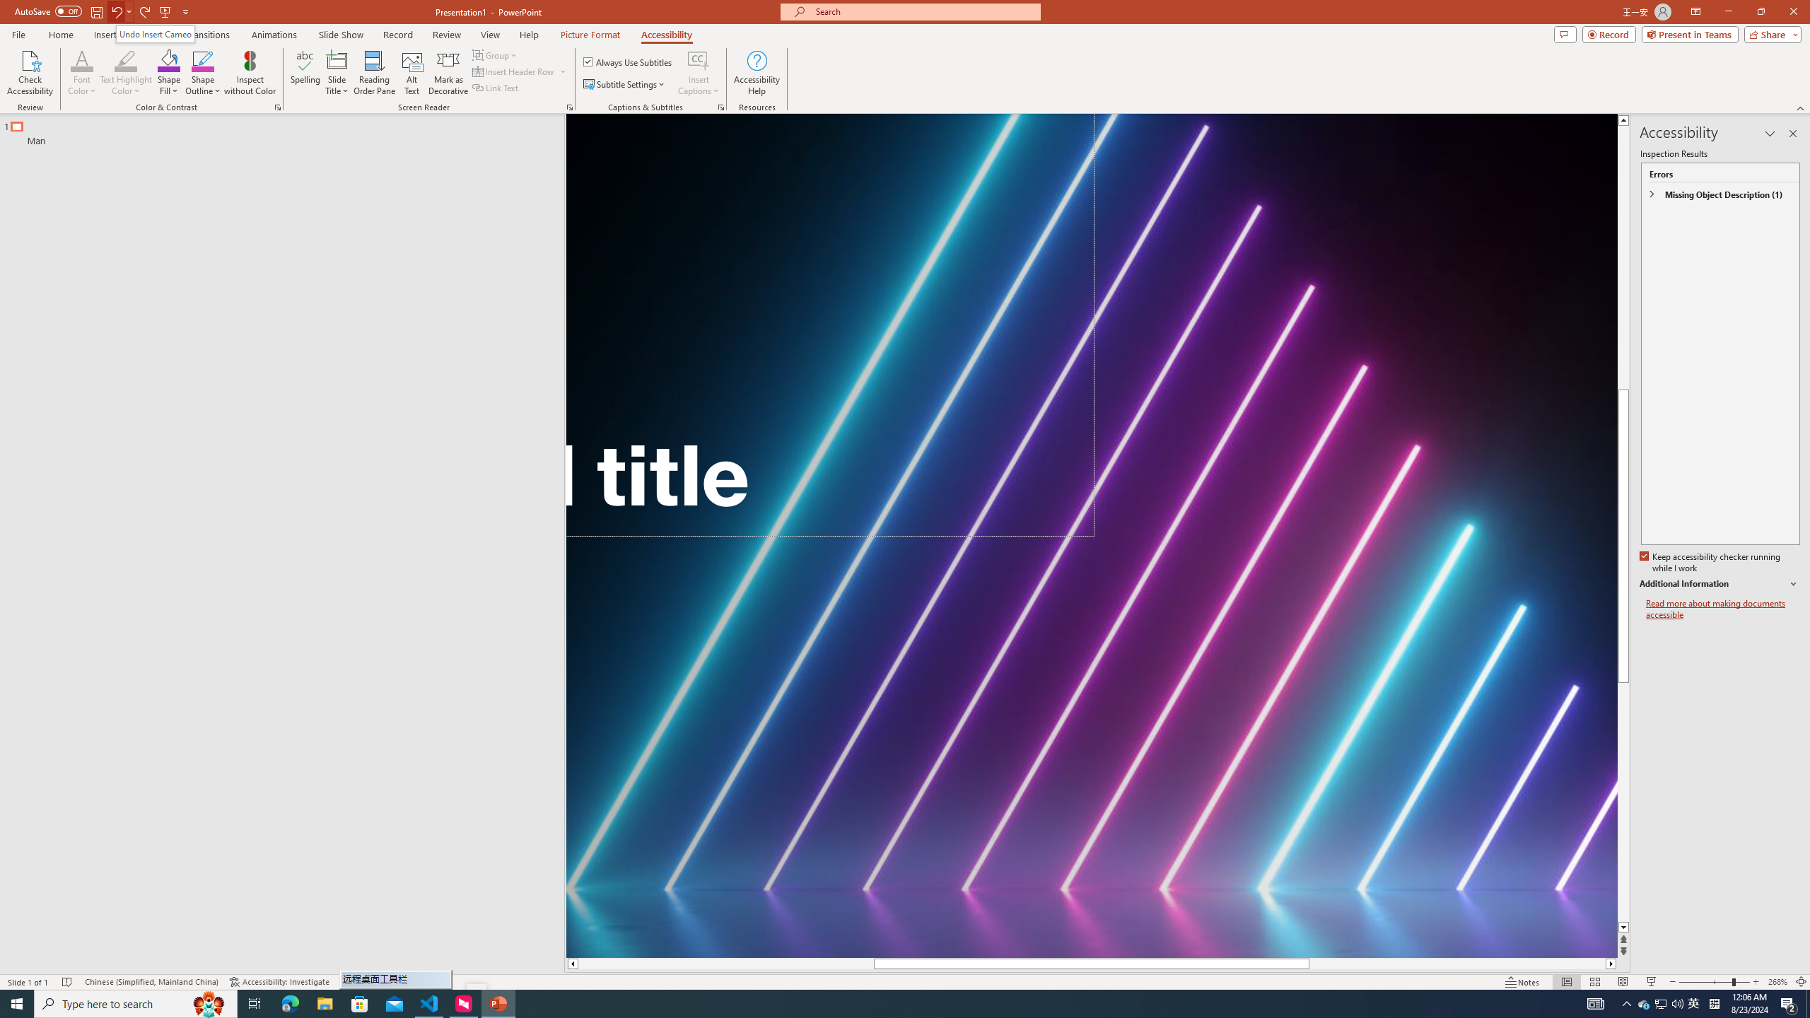 This screenshot has height=1018, width=1810. I want to click on Screen Reader, so click(570, 107).